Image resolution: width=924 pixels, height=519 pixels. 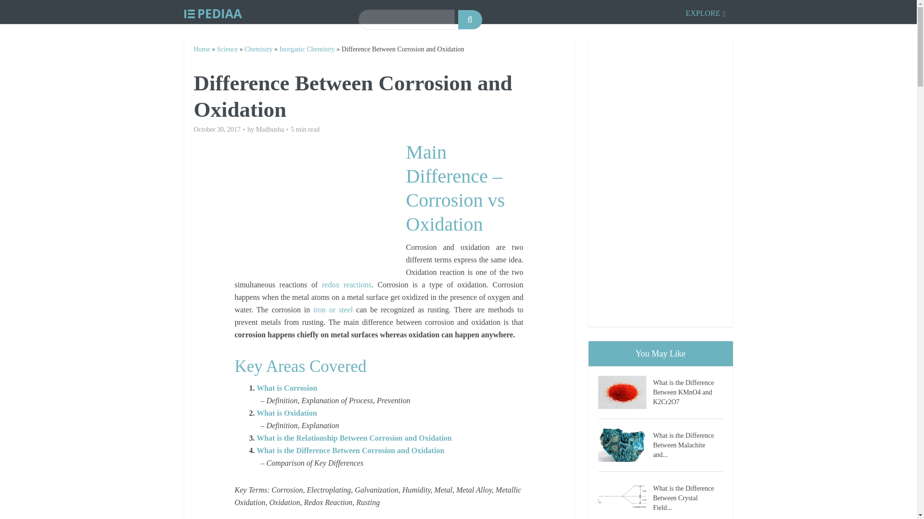 What do you see at coordinates (406, 19) in the screenshot?
I see `Type here to search...` at bounding box center [406, 19].